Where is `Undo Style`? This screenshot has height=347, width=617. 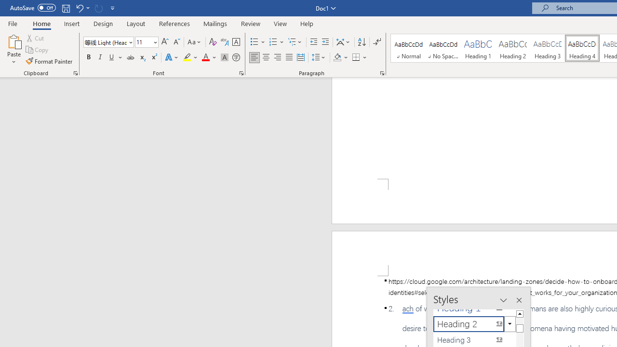
Undo Style is located at coordinates (79, 8).